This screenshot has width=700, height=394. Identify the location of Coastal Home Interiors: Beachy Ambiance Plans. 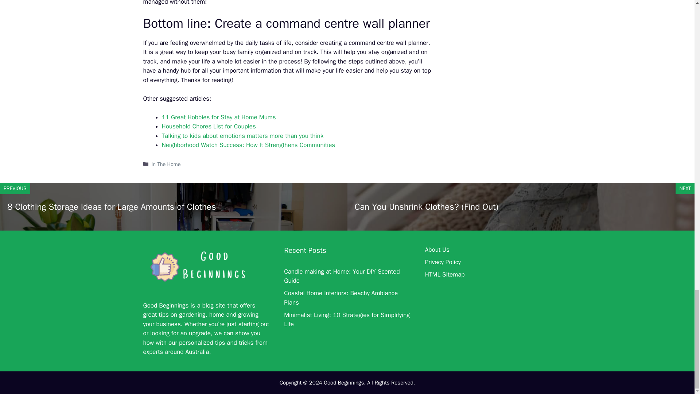
(341, 298).